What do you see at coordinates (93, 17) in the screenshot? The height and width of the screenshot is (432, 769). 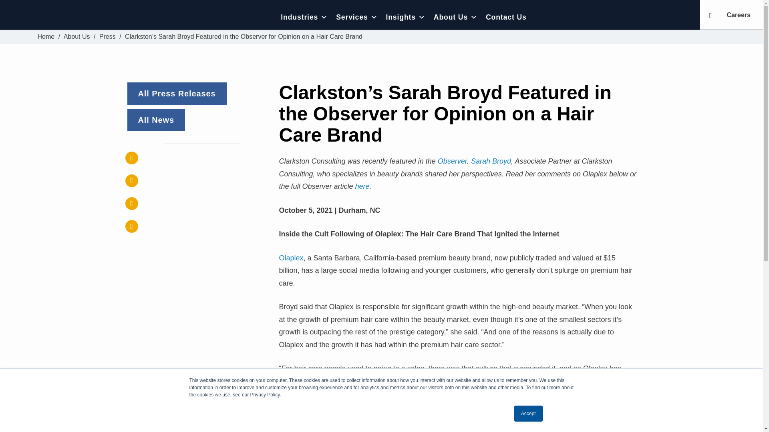 I see `Clarkston Consulting` at bounding box center [93, 17].